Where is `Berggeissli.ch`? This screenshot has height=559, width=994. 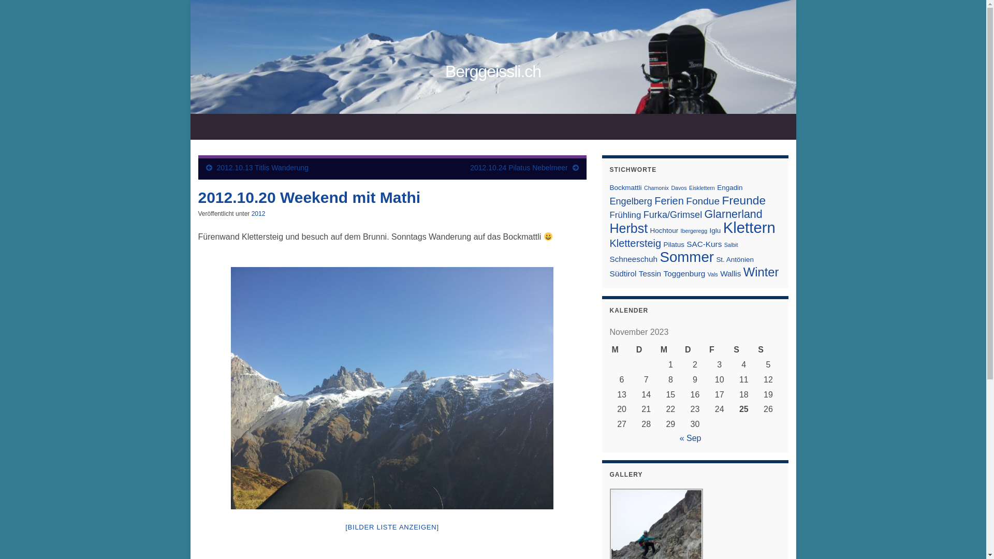
Berggeissli.ch is located at coordinates (493, 71).